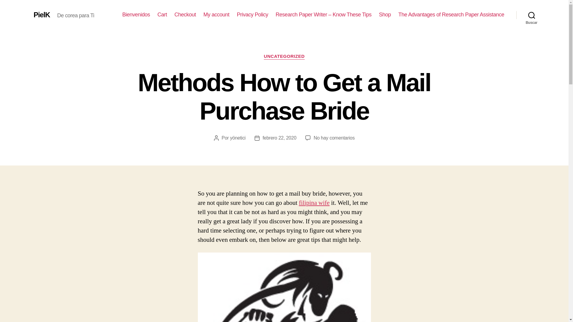  Describe the element at coordinates (385, 15) in the screenshot. I see `Shop` at that location.